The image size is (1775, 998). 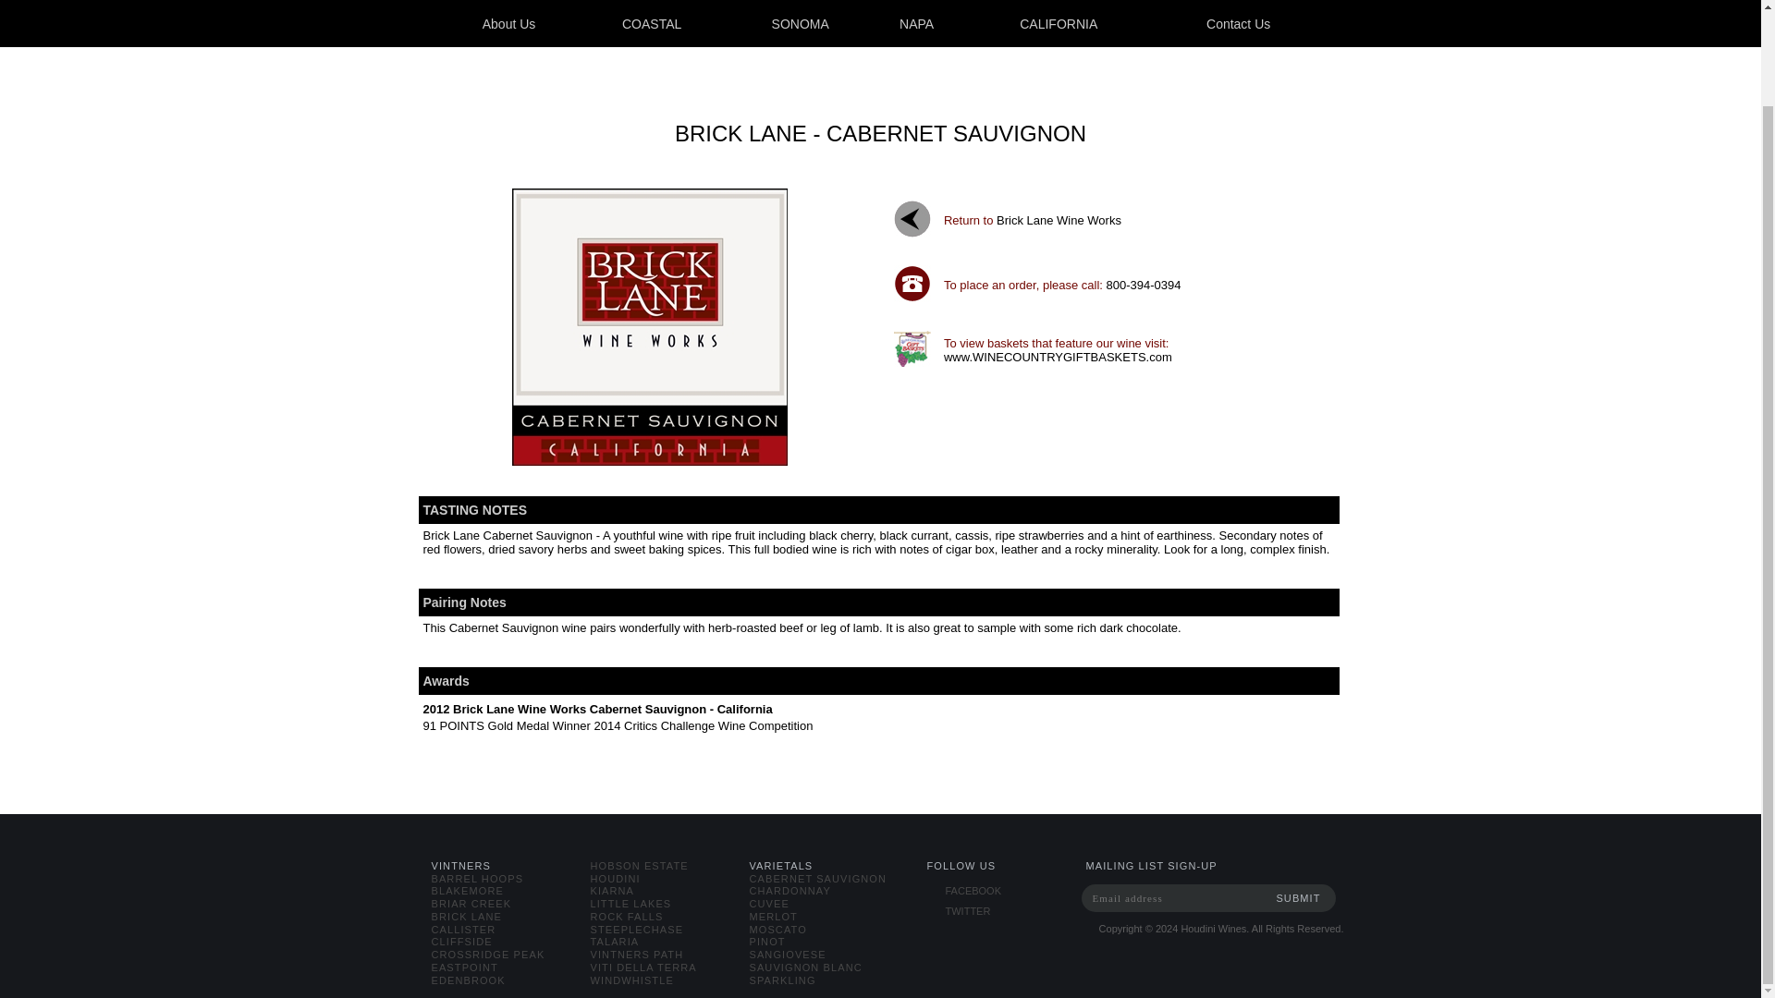 I want to click on NAPA, so click(x=916, y=24).